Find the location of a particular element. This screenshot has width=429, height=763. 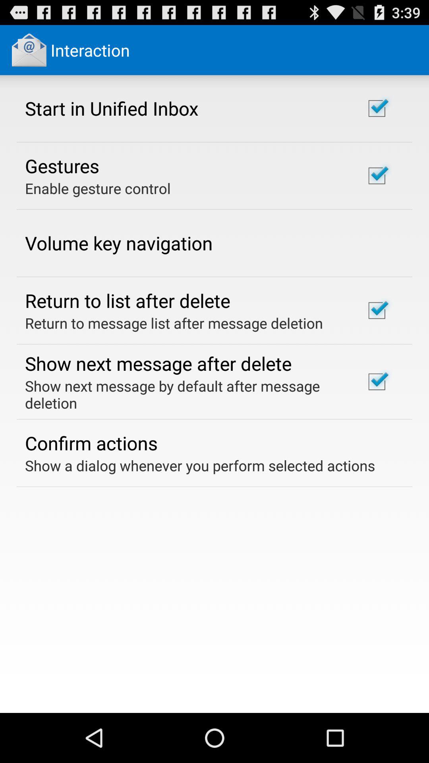

swipe to enable gesture control icon is located at coordinates (98, 188).